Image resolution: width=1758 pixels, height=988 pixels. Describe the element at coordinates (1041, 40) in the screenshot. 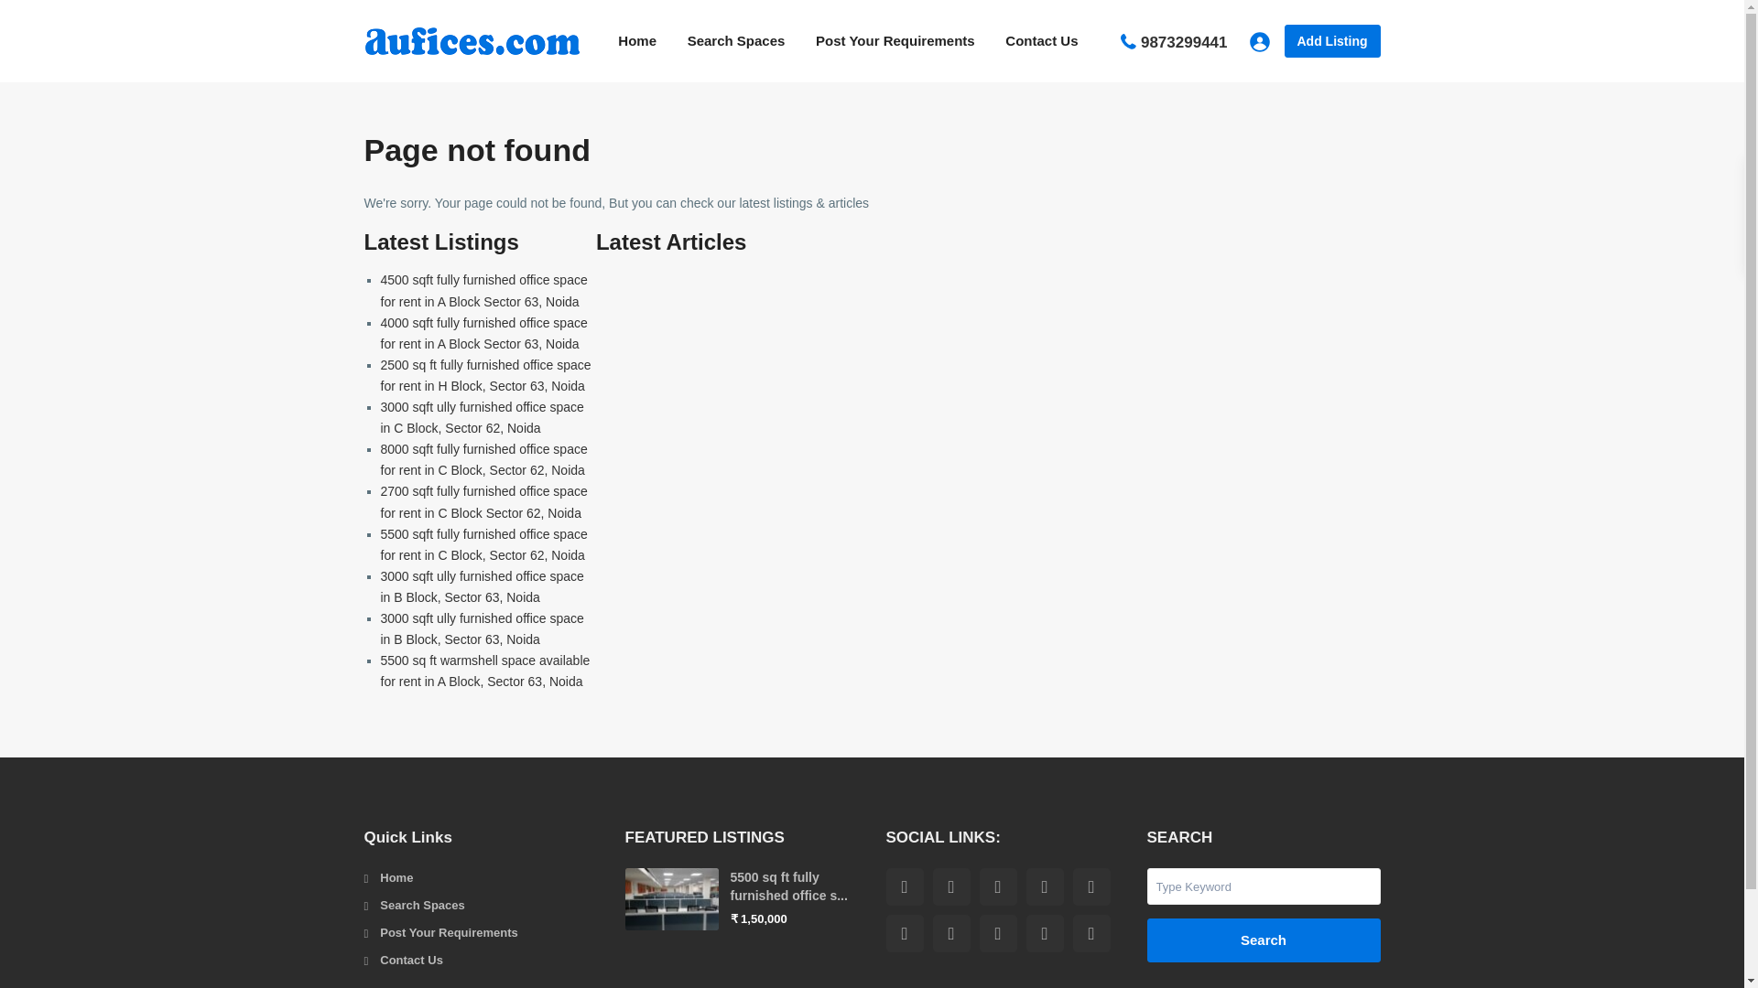

I see `Contact Us` at that location.